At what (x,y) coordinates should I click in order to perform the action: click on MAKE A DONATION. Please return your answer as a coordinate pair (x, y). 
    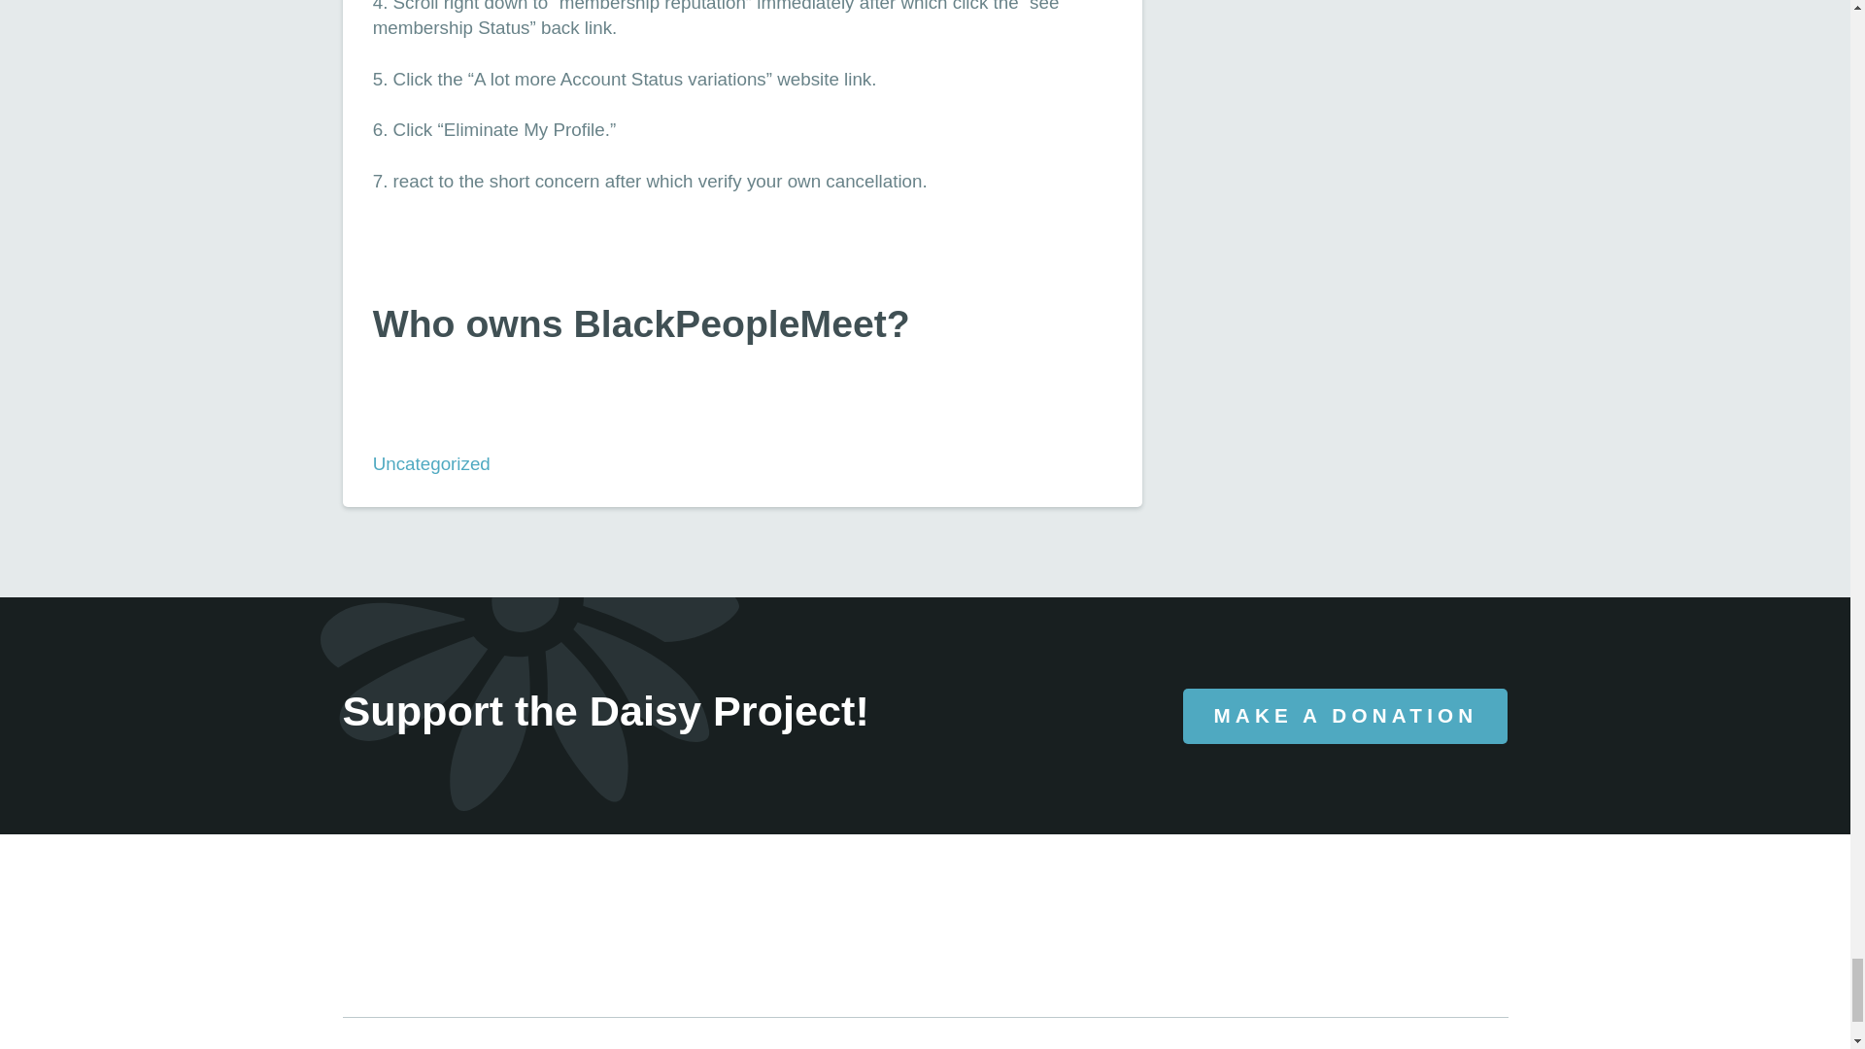
    Looking at the image, I should click on (1344, 715).